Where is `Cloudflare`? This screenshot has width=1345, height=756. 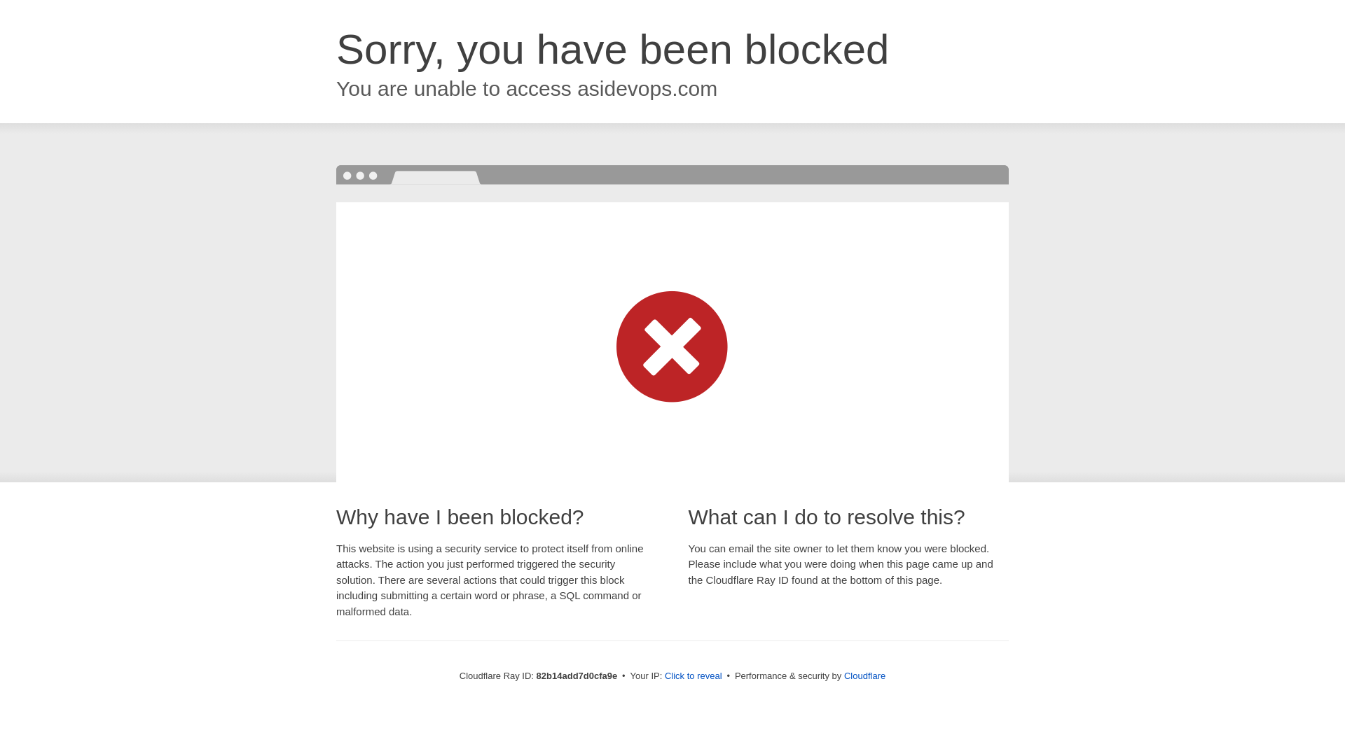
Cloudflare is located at coordinates (864, 676).